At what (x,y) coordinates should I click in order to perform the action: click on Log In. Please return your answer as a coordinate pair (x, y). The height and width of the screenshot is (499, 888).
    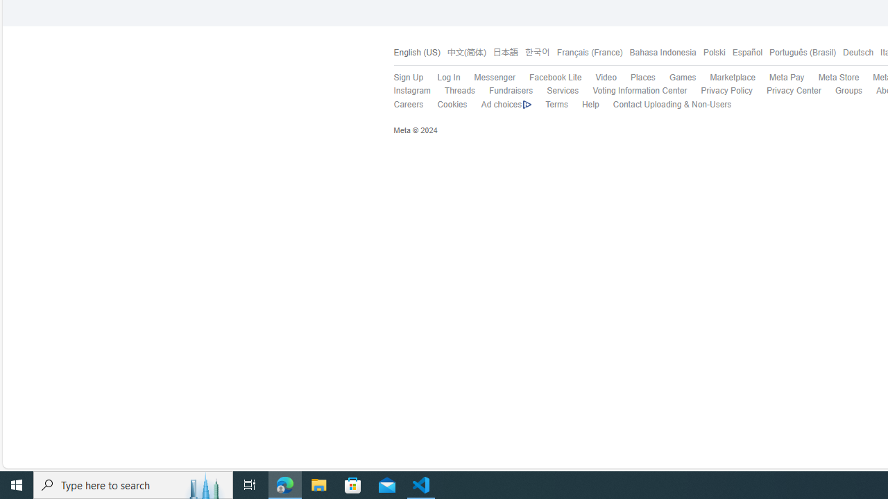
    Looking at the image, I should click on (448, 78).